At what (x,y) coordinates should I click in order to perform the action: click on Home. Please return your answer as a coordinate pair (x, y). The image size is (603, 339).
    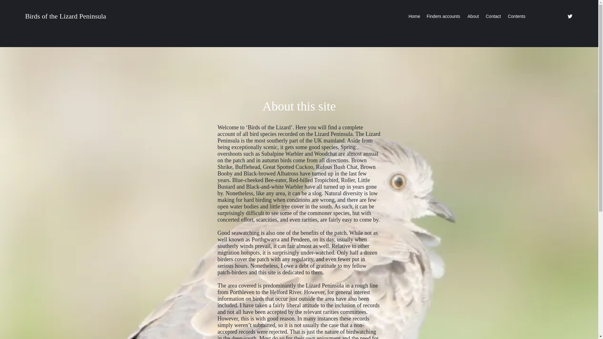
    Looking at the image, I should click on (414, 16).